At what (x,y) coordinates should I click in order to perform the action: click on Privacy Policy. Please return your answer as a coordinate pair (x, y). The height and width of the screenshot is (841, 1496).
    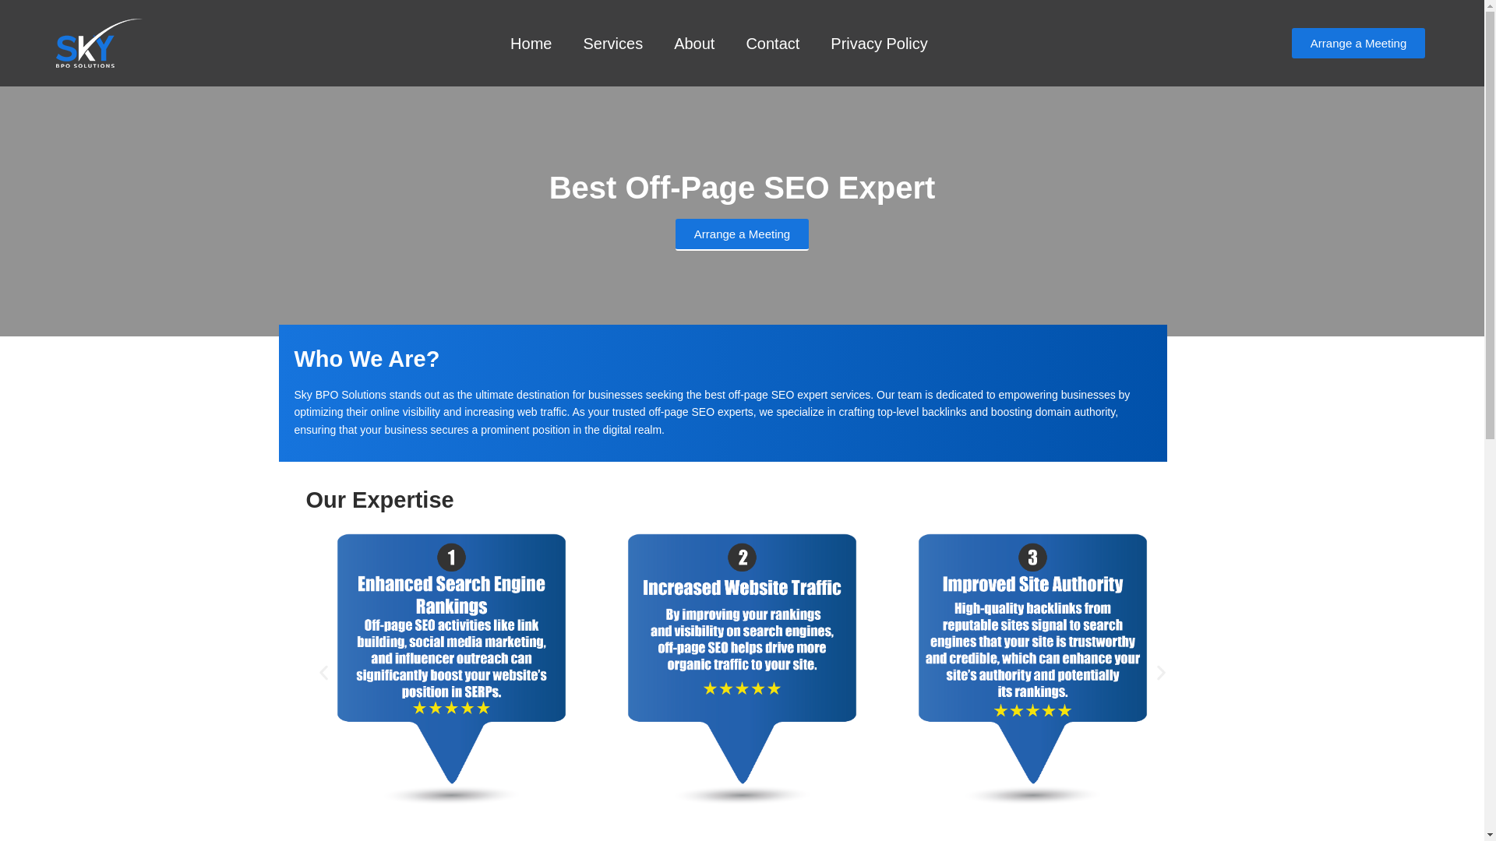
    Looking at the image, I should click on (879, 42).